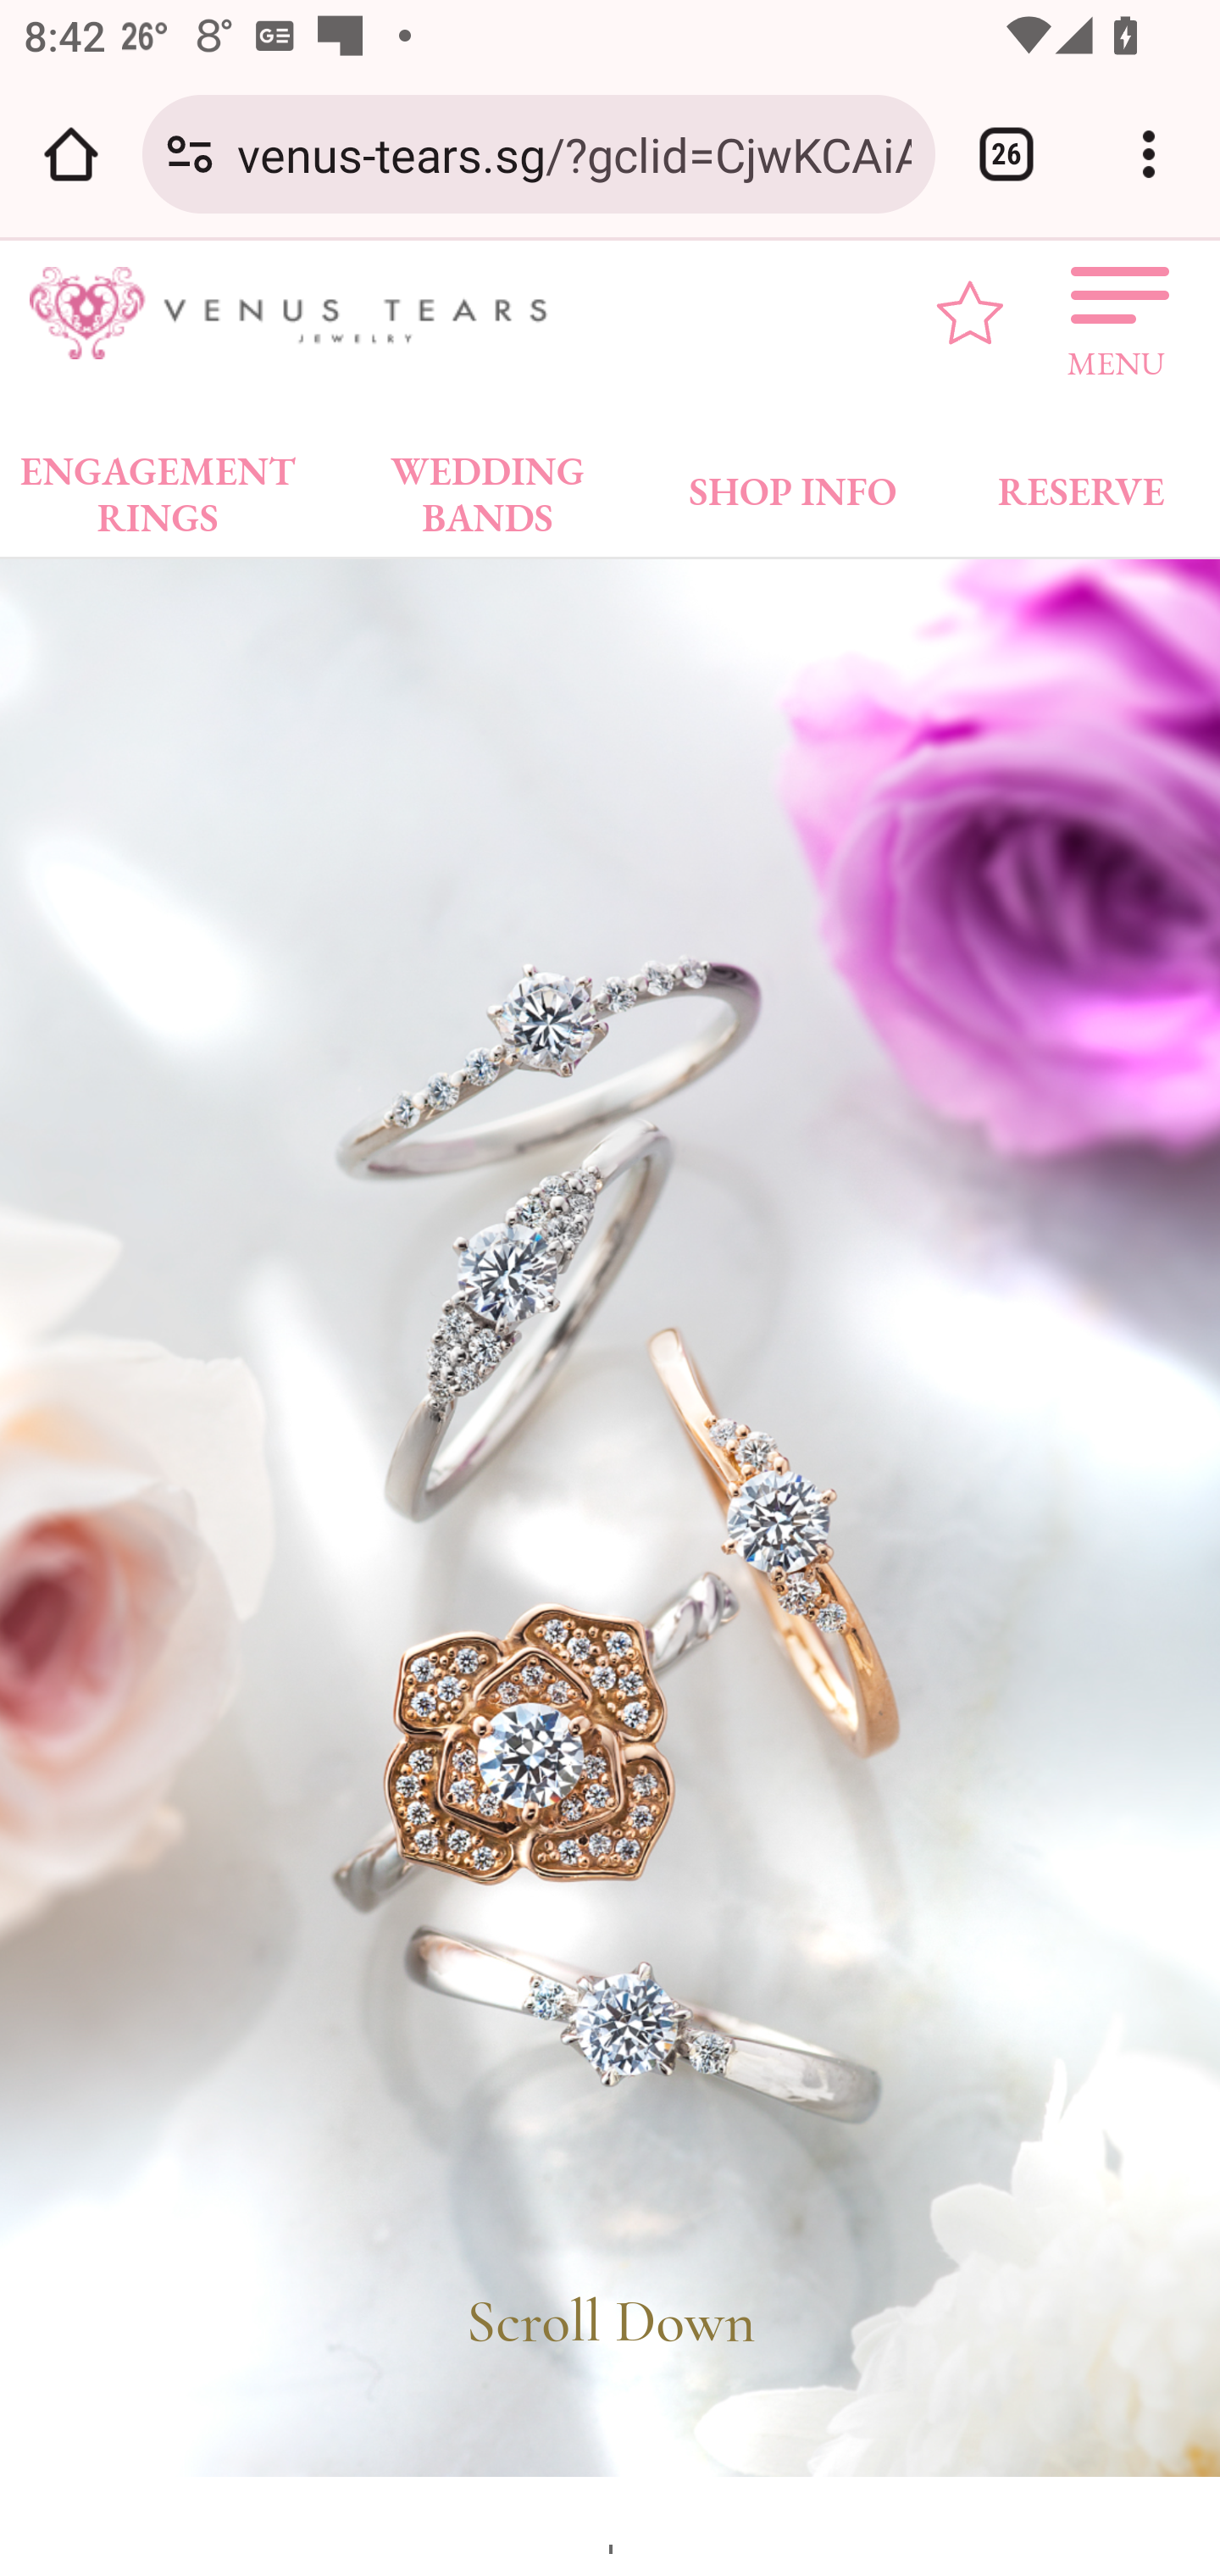 The image size is (1220, 2576). Describe the element at coordinates (971, 313) in the screenshot. I see `favourite` at that location.